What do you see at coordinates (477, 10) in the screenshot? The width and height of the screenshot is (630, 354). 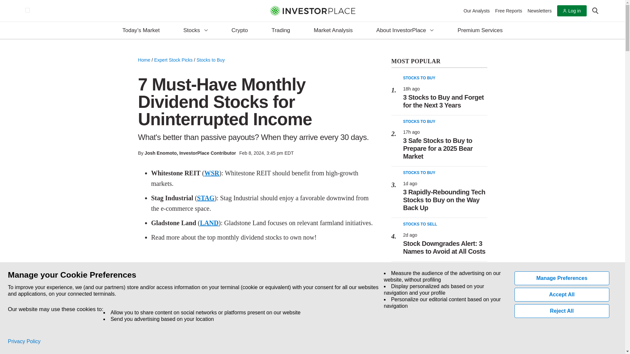 I see `Our Analysts` at bounding box center [477, 10].